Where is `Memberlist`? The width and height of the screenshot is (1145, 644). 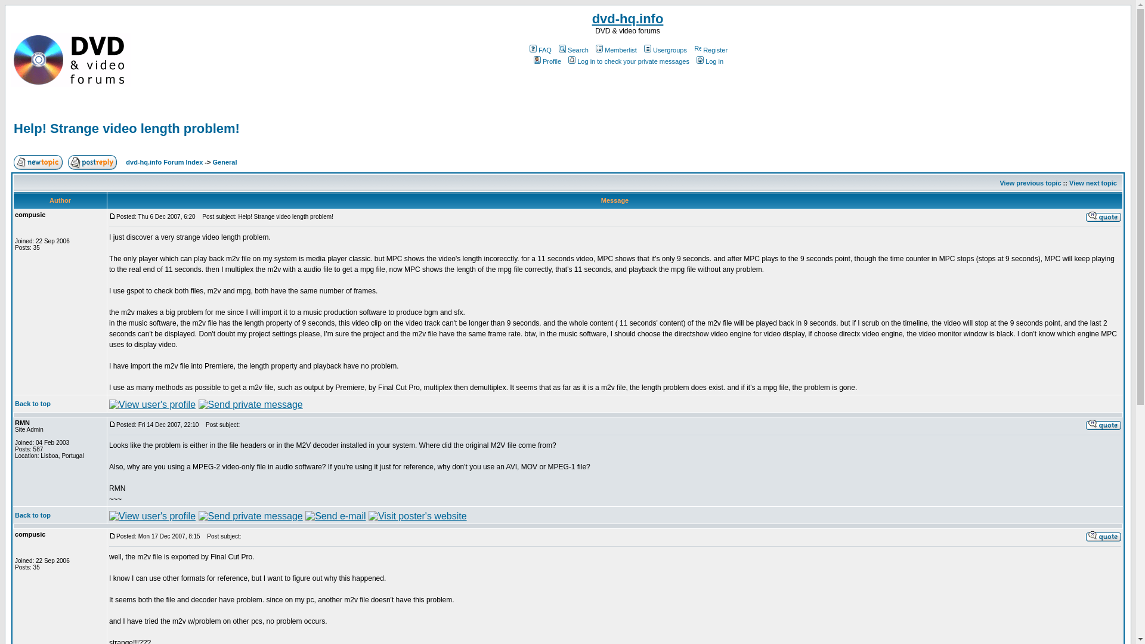 Memberlist is located at coordinates (615, 49).